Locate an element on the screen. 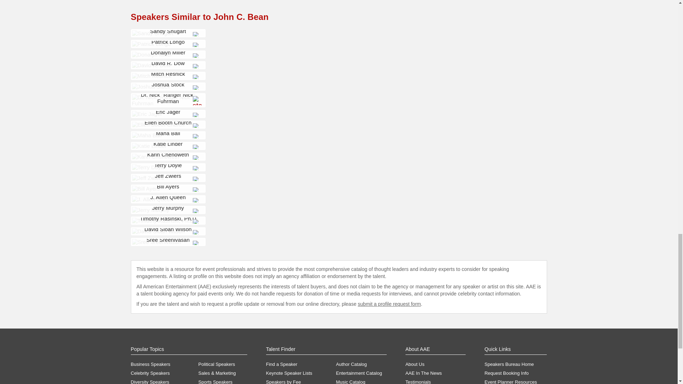 The height and width of the screenshot is (384, 683). David R. Dow is located at coordinates (151, 65).